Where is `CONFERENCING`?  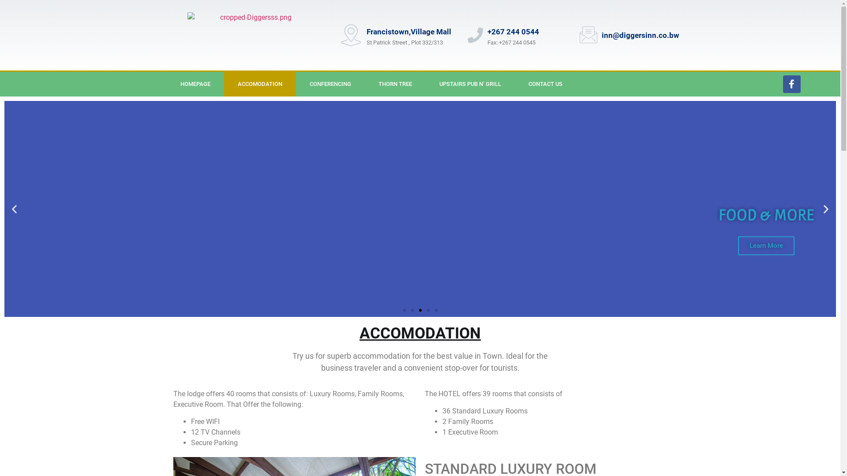 CONFERENCING is located at coordinates (330, 84).